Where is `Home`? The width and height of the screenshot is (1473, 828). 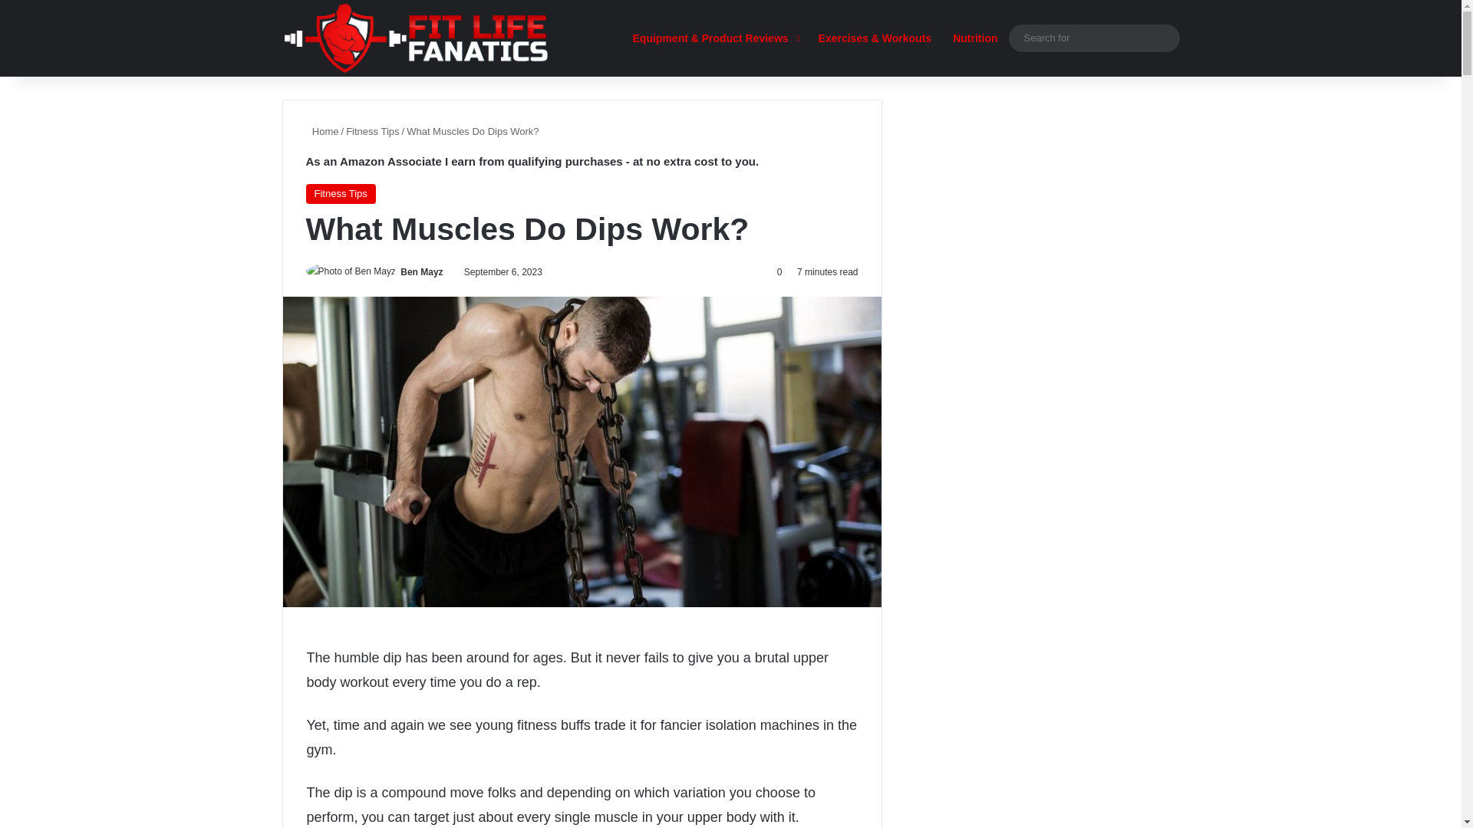 Home is located at coordinates (321, 132).